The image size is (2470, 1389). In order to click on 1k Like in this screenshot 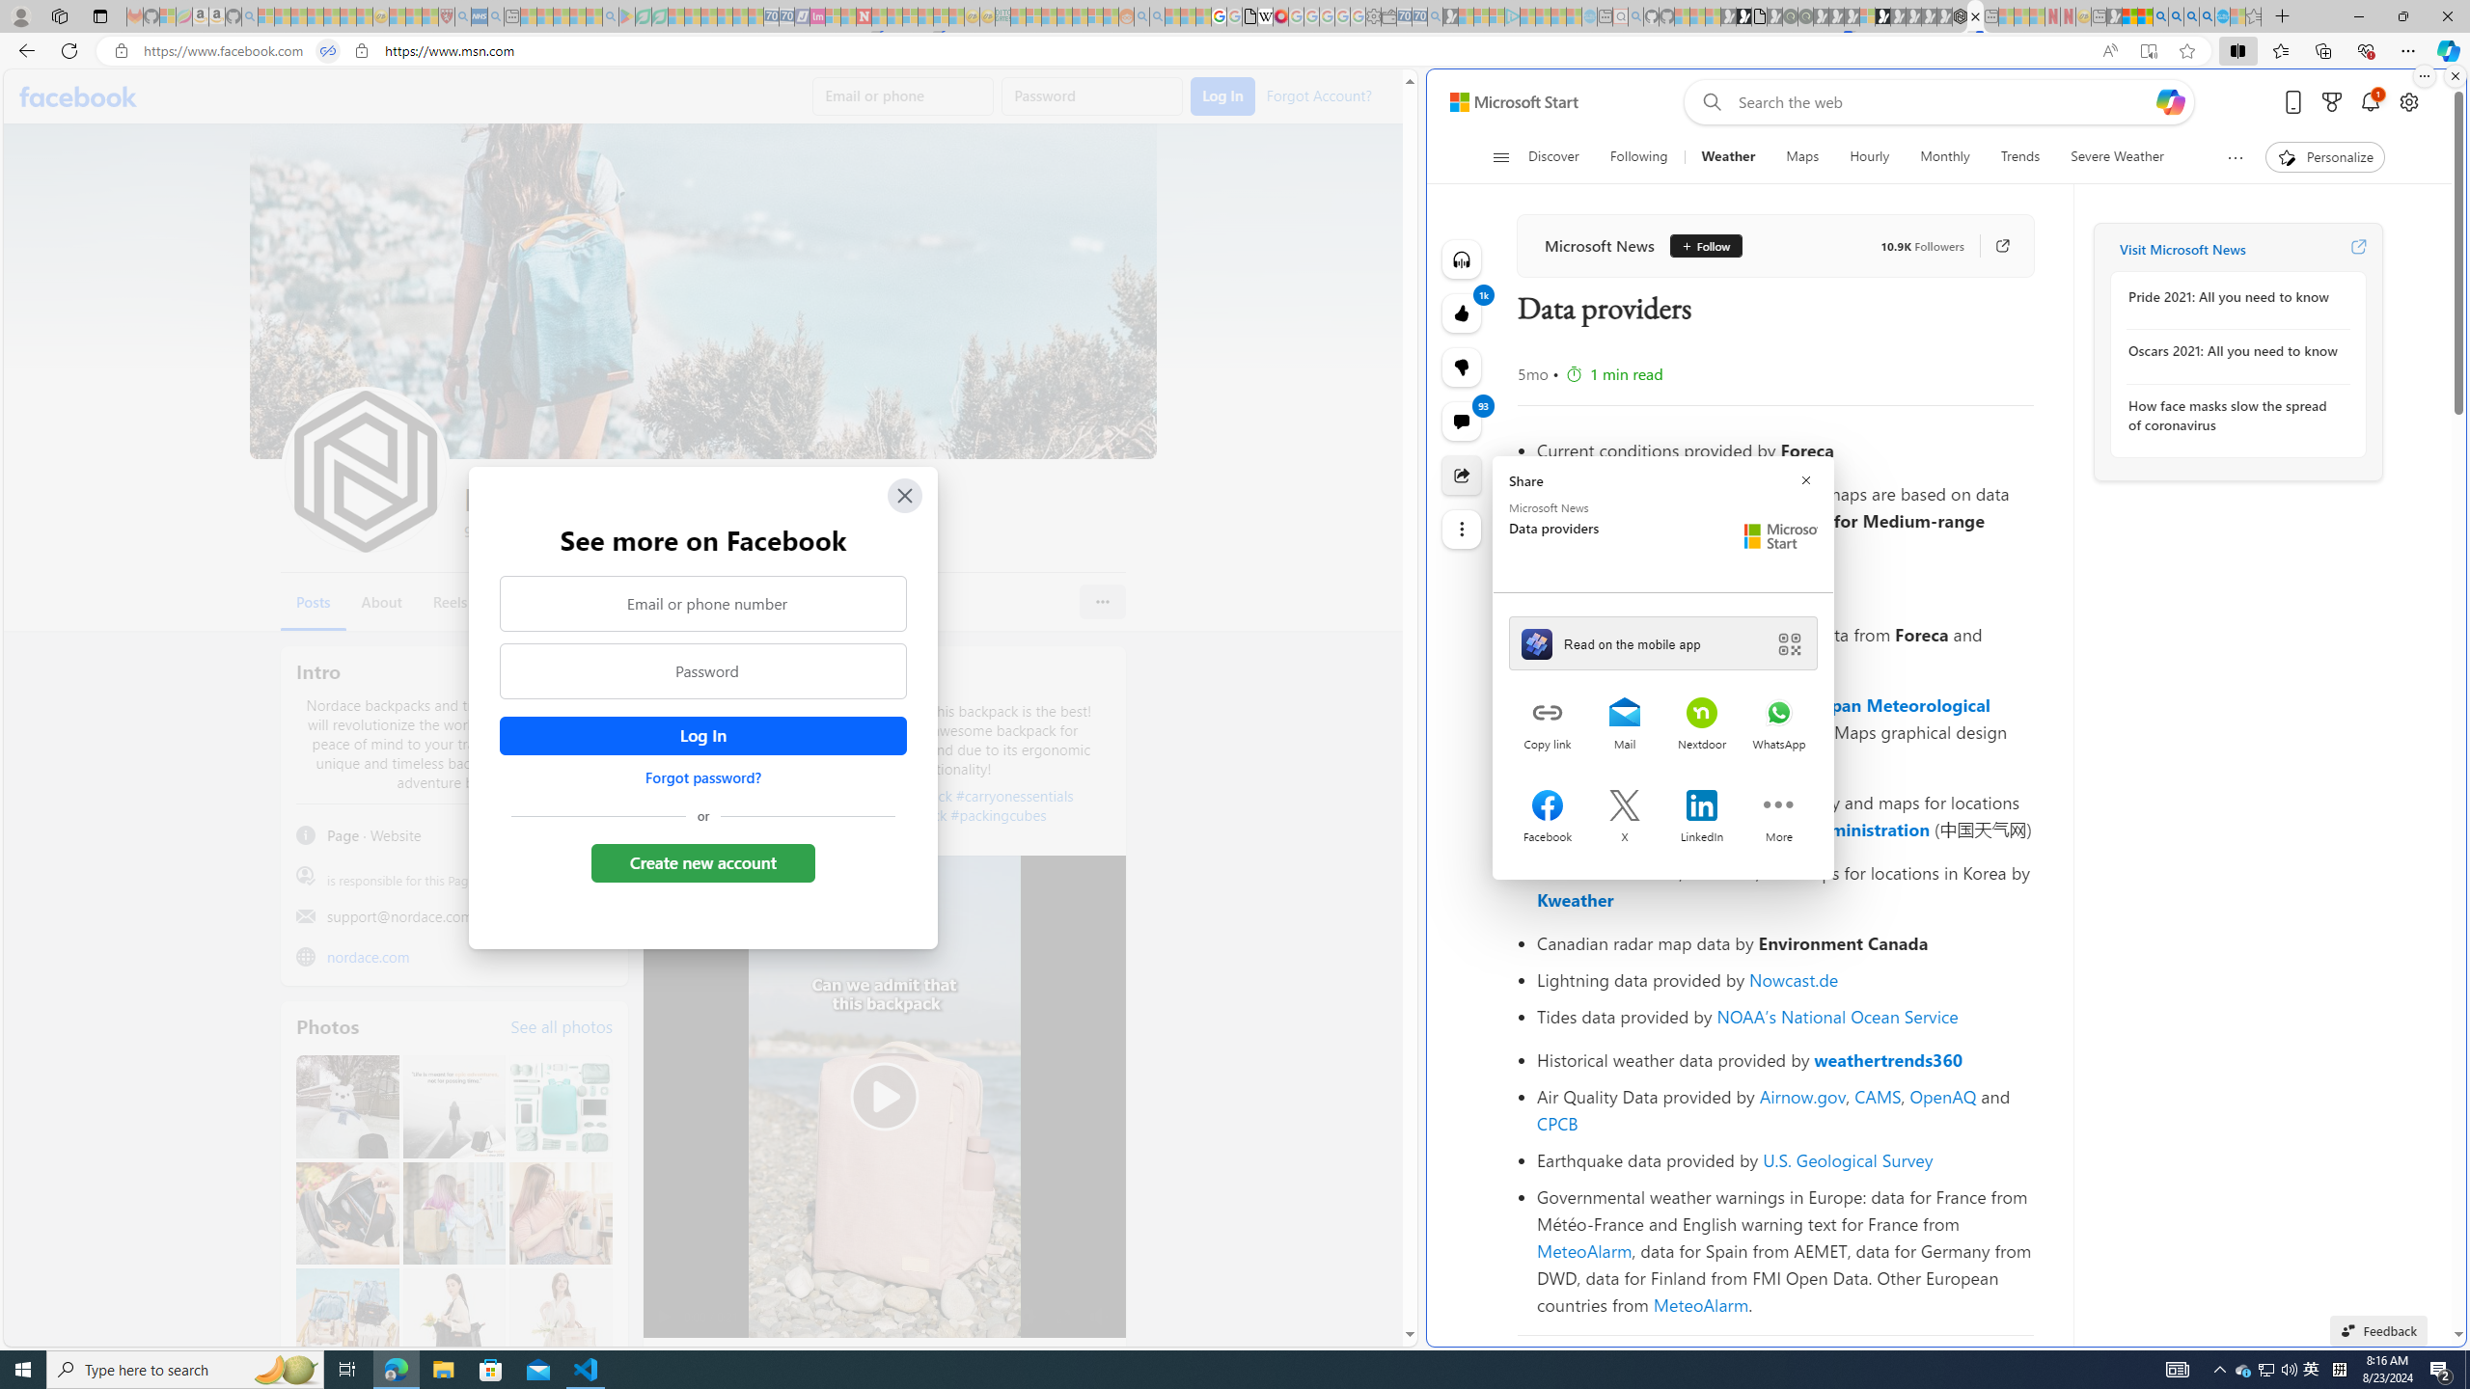, I will do `click(1463, 313)`.